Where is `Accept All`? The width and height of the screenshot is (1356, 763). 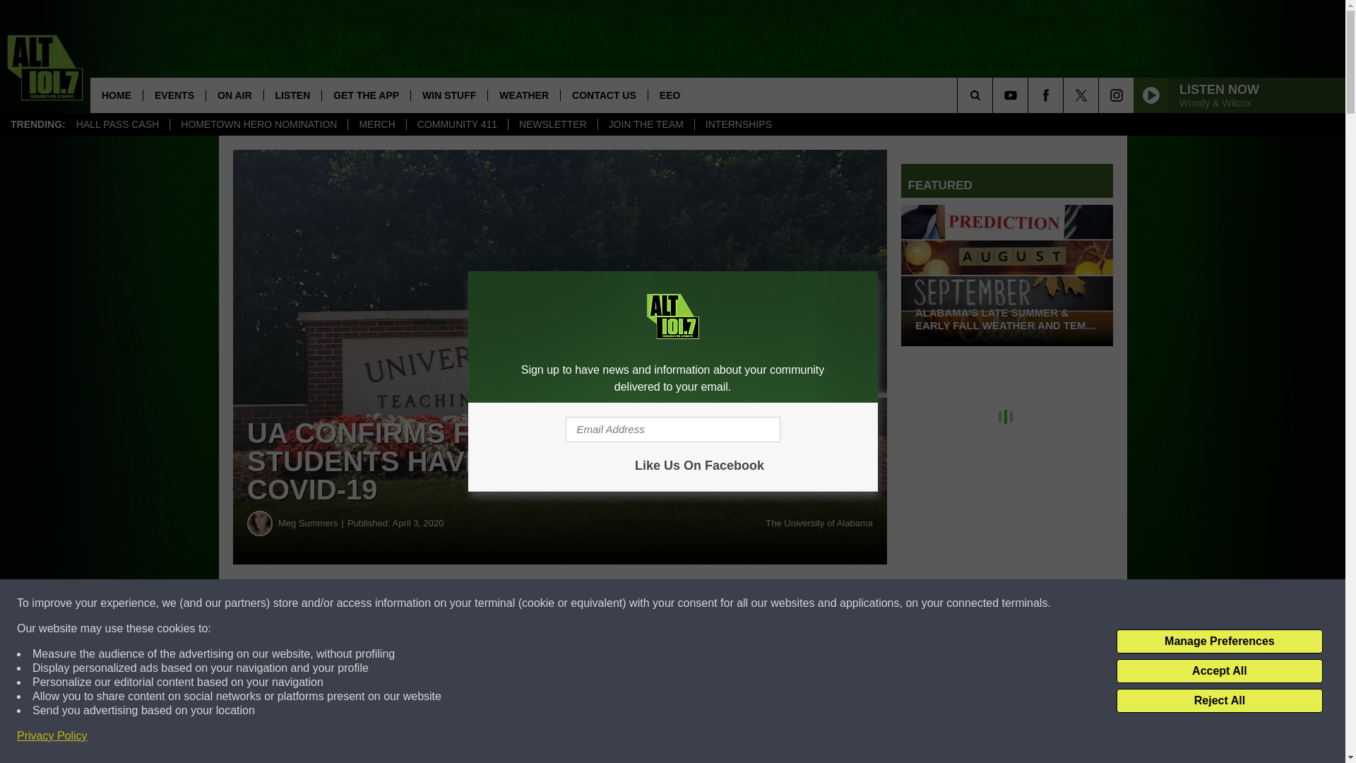
Accept All is located at coordinates (1219, 671).